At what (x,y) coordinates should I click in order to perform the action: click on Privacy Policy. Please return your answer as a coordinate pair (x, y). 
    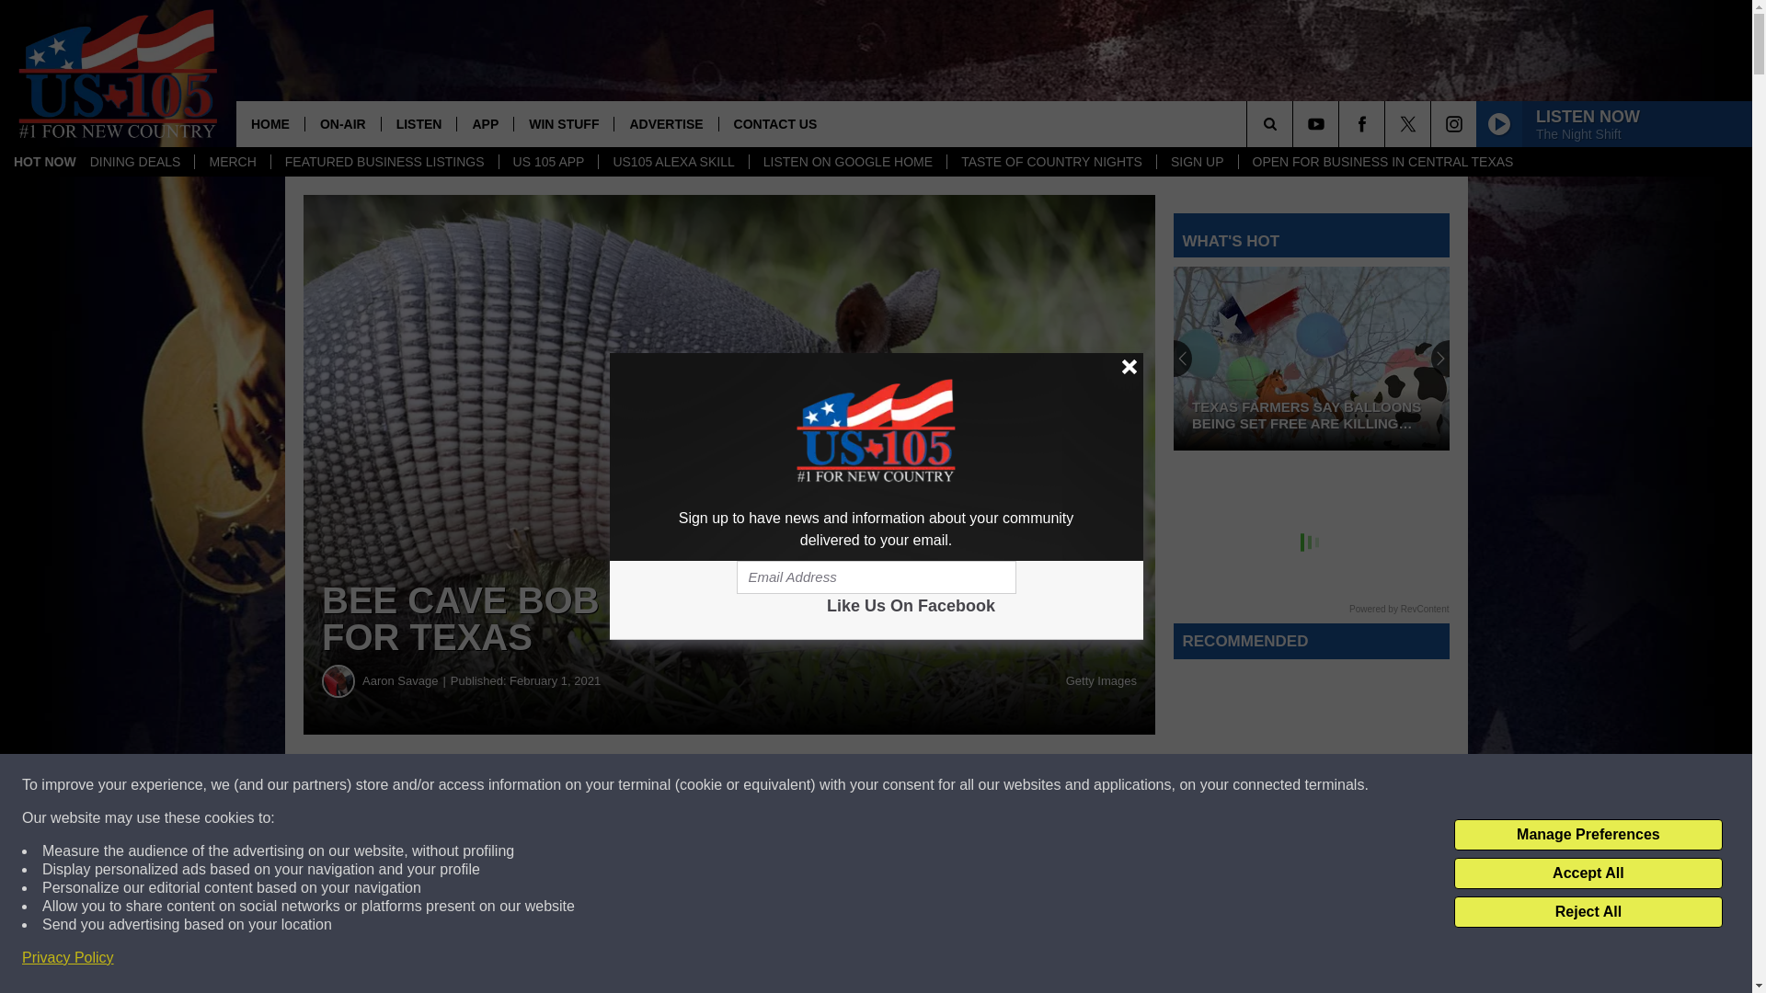
    Looking at the image, I should click on (68, 958).